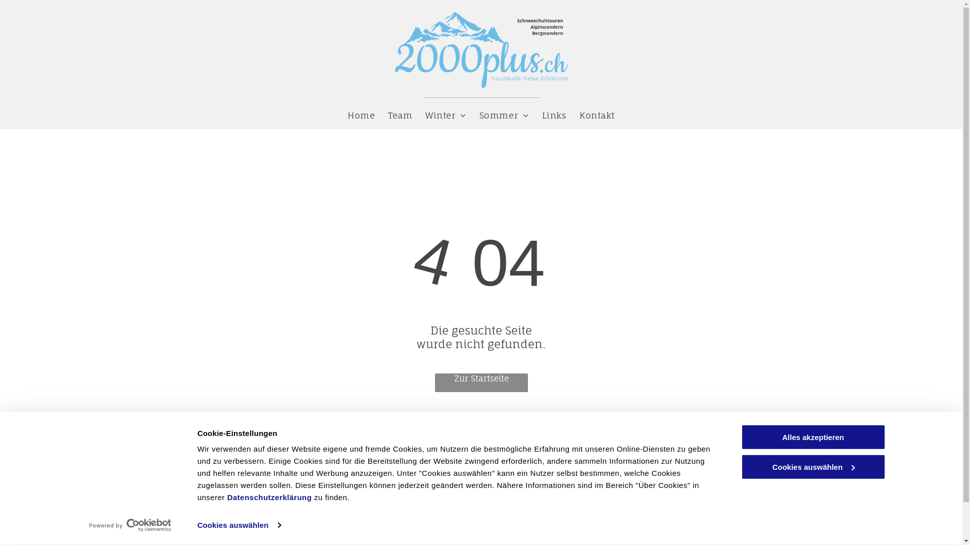  I want to click on Kontakt, so click(597, 115).